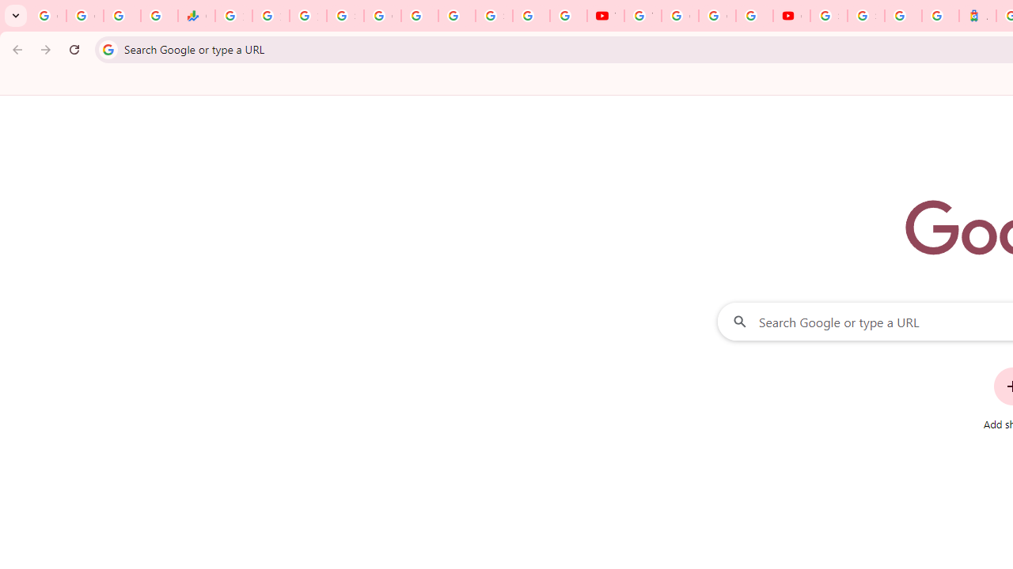 This screenshot has width=1013, height=569. Describe the element at coordinates (717, 16) in the screenshot. I see `Create your Google Account` at that location.